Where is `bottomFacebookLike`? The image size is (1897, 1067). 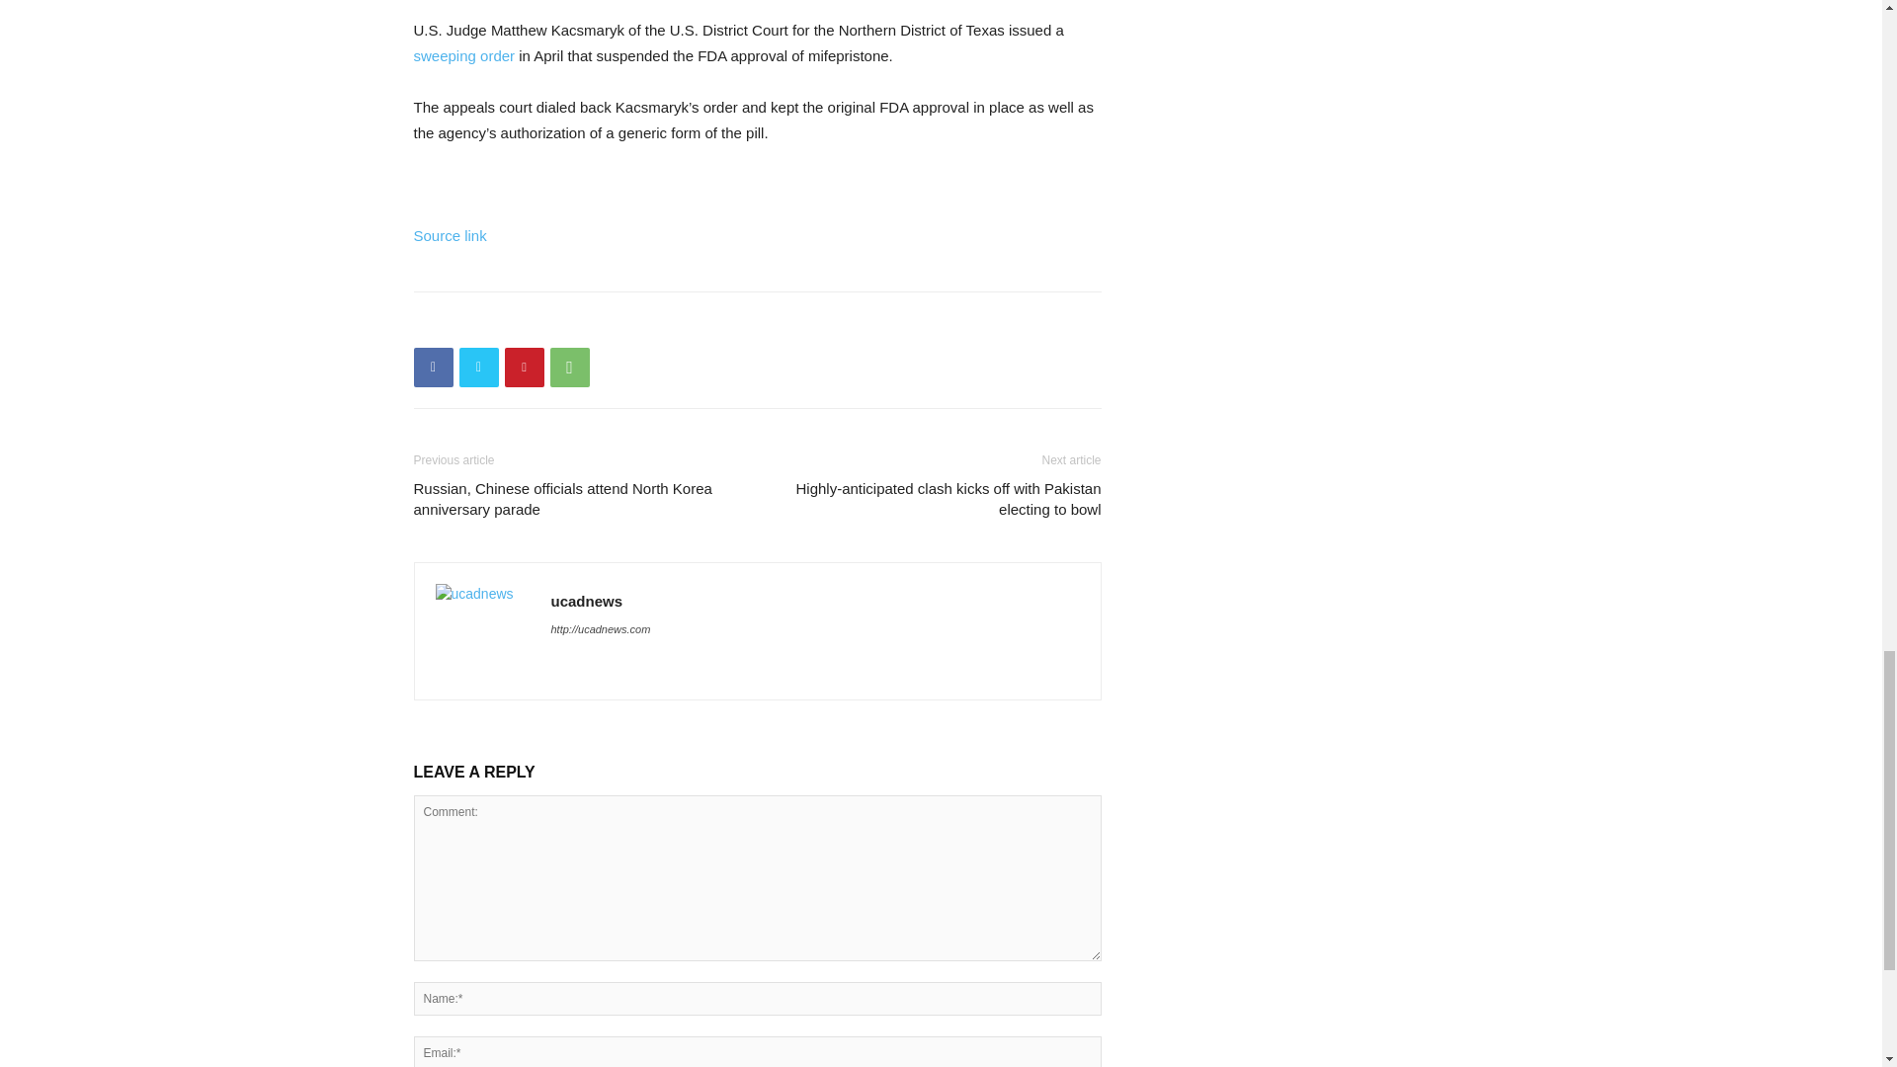
bottomFacebookLike is located at coordinates (561, 322).